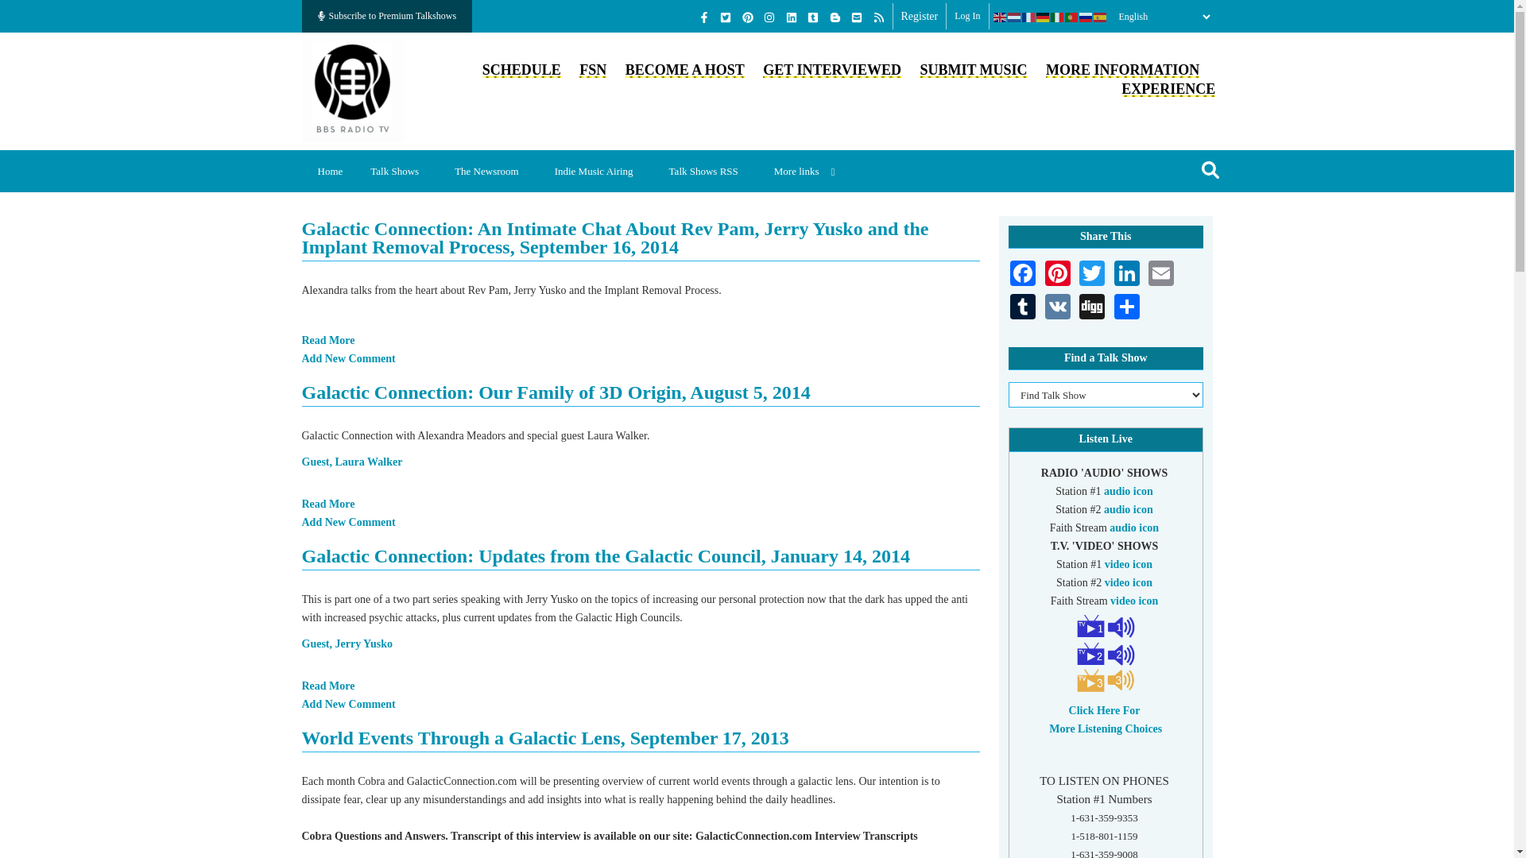 This screenshot has height=858, width=1526. Describe the element at coordinates (1168, 89) in the screenshot. I see `EXPERIENCE` at that location.